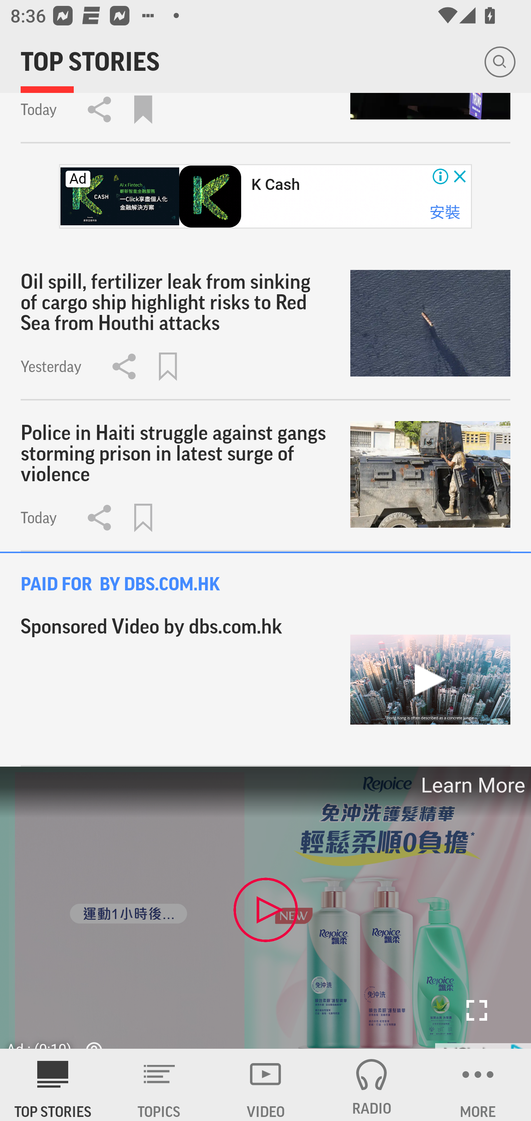  I want to click on VIDEO, so click(265, 1085).